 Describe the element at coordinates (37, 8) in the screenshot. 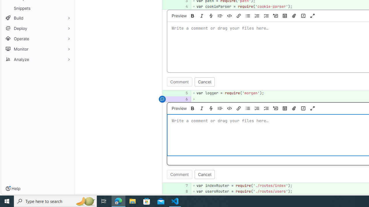

I see `Snippets` at that location.